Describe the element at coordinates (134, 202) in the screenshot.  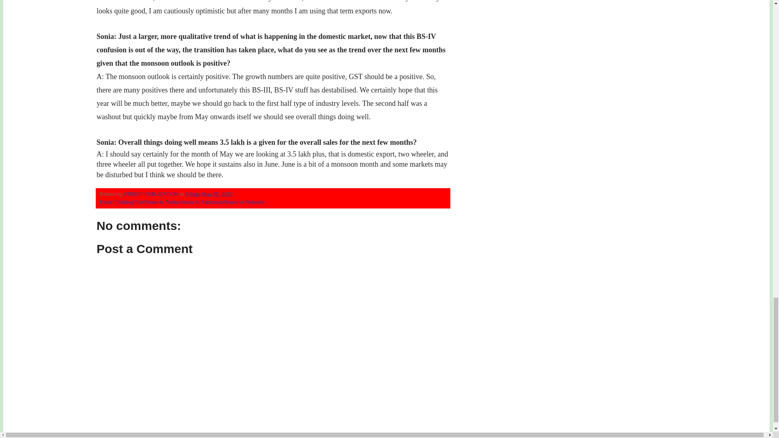
I see `BlogThis!` at that location.